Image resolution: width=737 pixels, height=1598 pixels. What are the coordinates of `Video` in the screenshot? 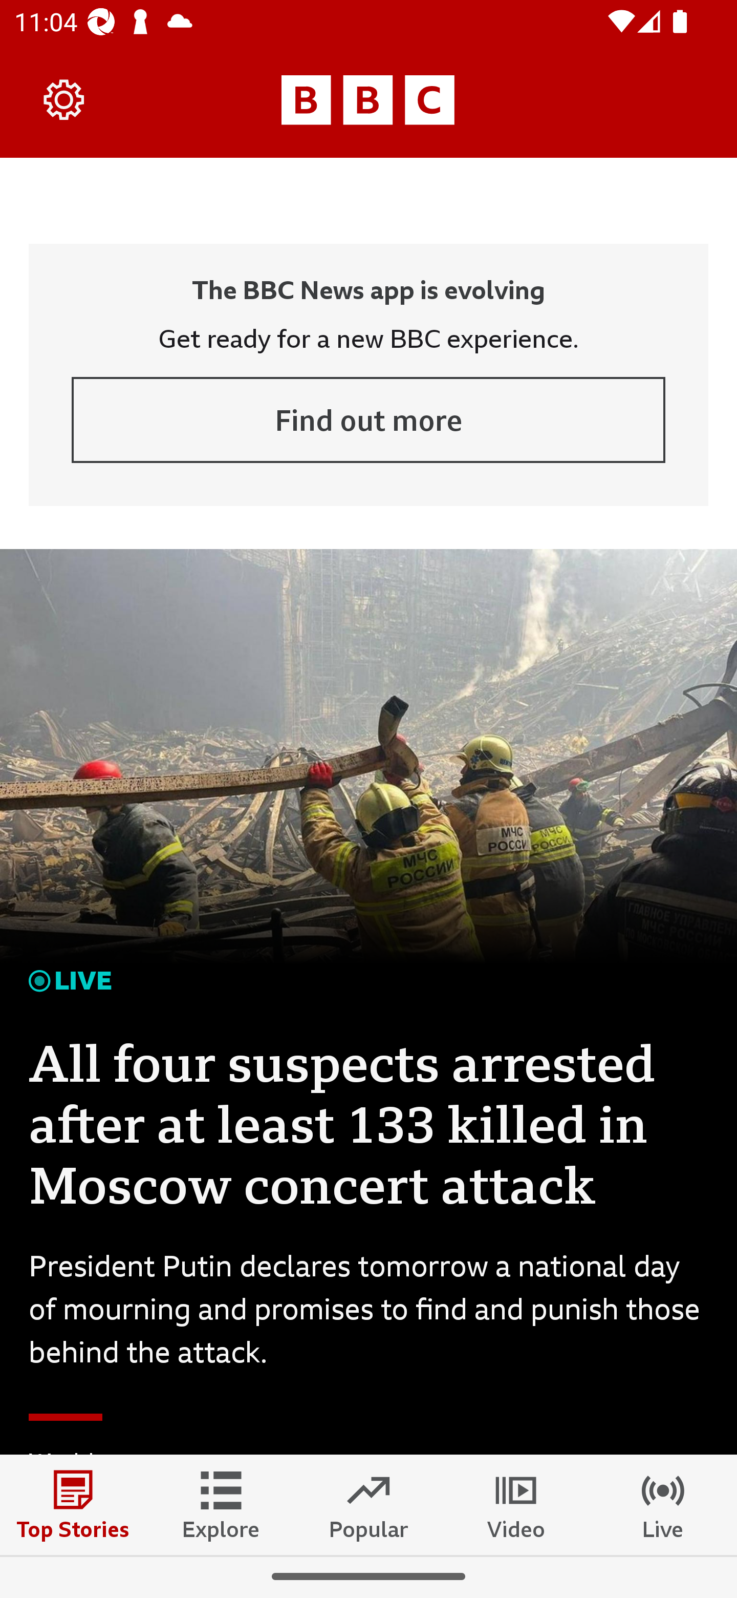 It's located at (516, 1504).